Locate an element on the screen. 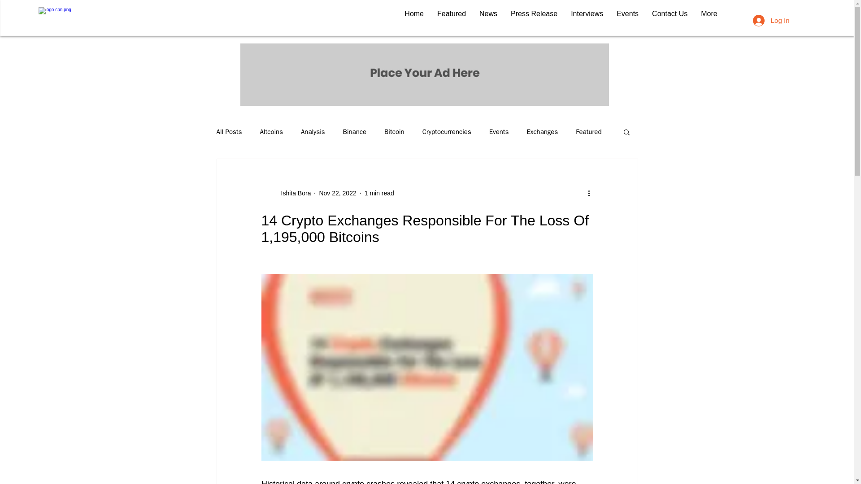  Analysis is located at coordinates (313, 132).